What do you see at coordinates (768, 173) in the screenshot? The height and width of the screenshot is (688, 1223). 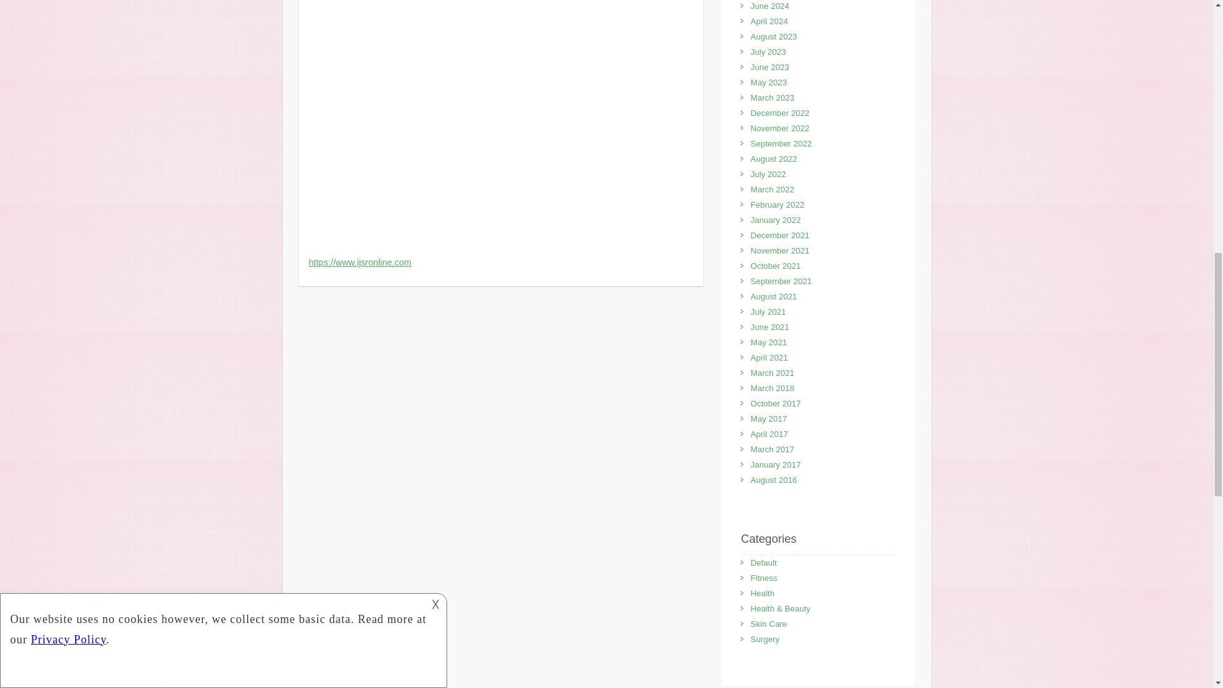 I see `July 2022` at bounding box center [768, 173].